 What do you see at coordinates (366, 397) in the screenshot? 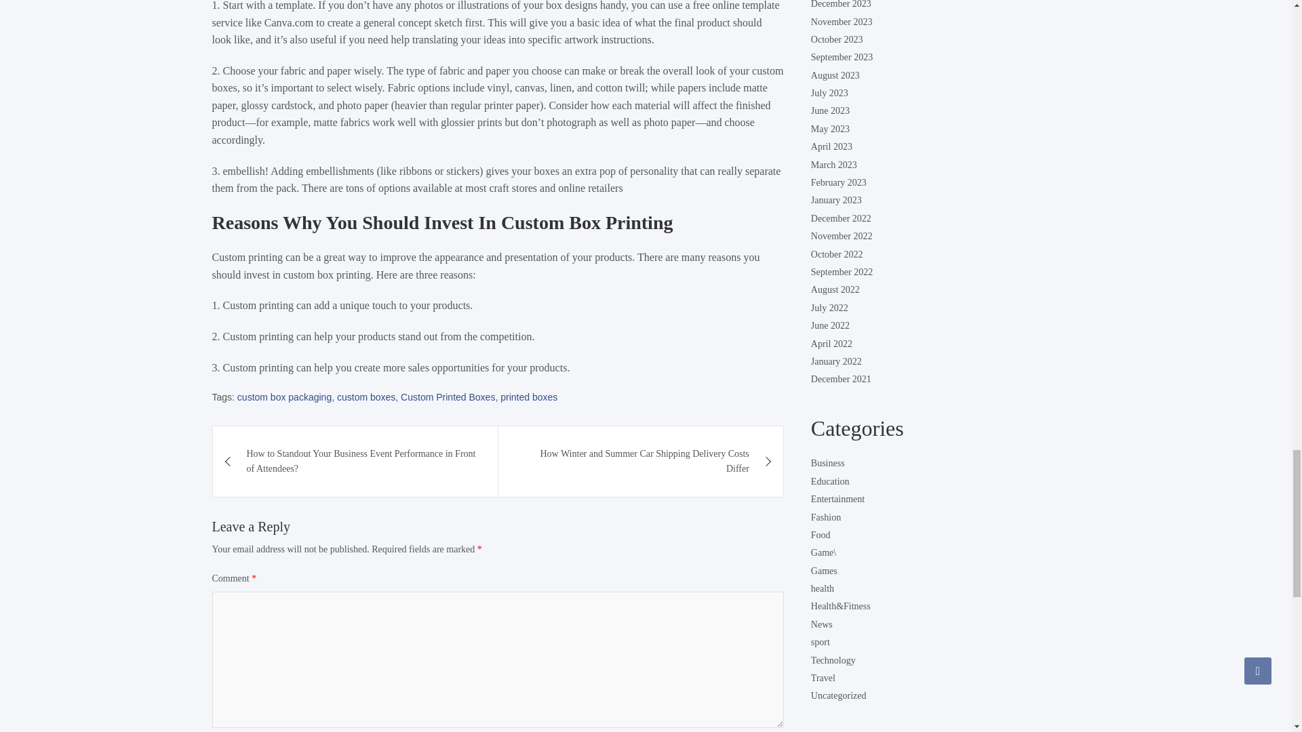
I see `custom boxes` at bounding box center [366, 397].